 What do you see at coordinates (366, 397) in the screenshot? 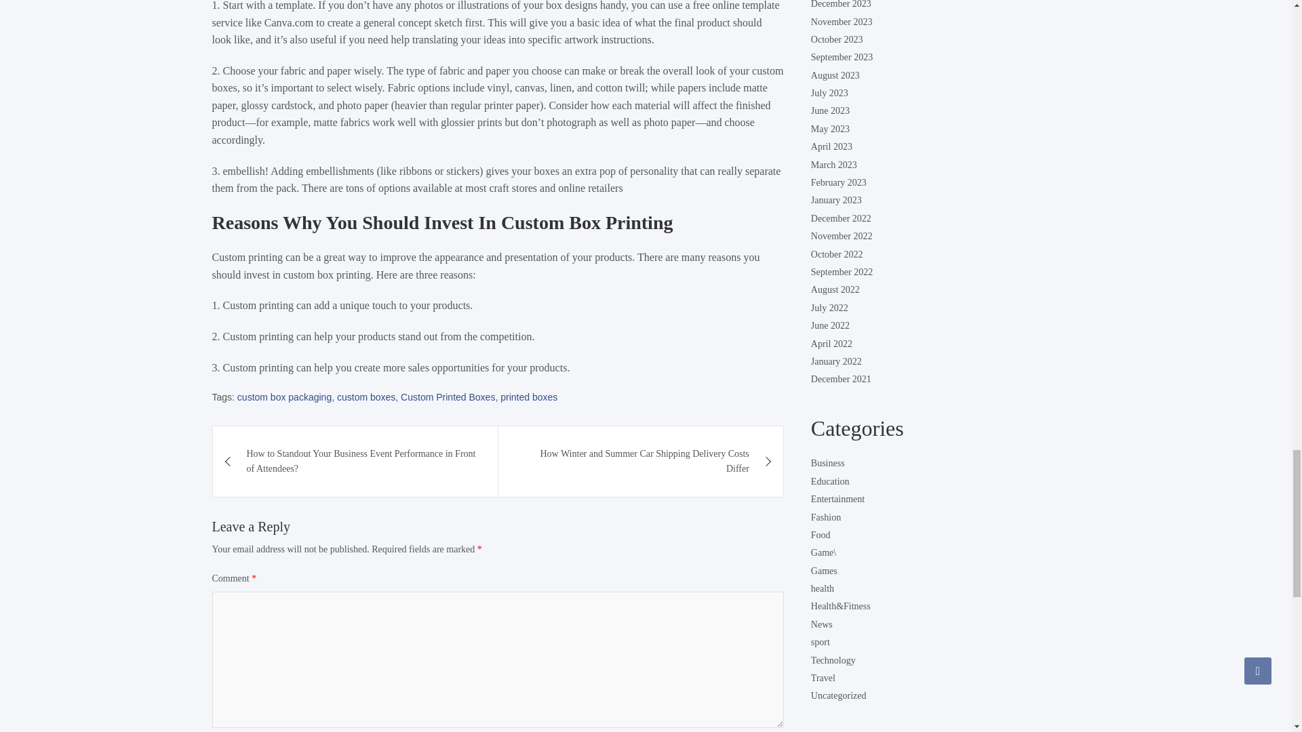
I see `custom boxes` at bounding box center [366, 397].